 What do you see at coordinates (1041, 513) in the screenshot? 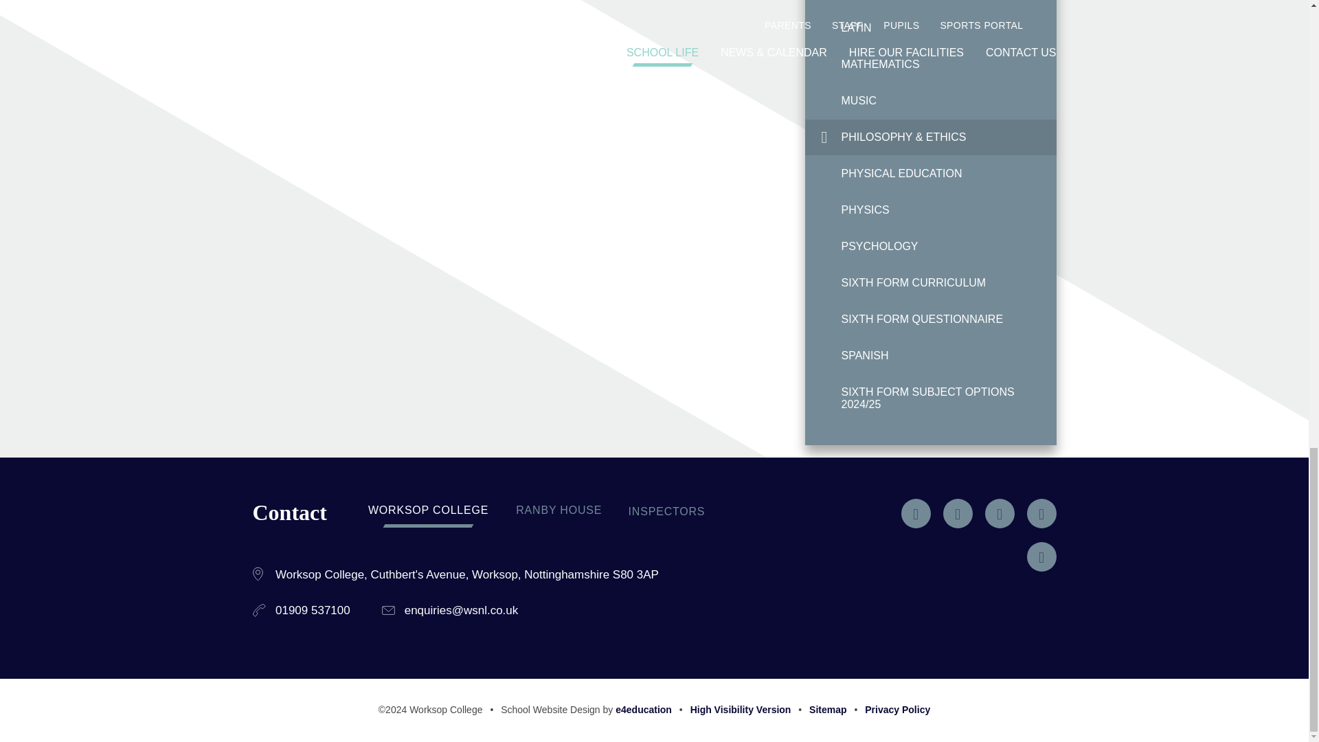
I see `Linkedin` at bounding box center [1041, 513].